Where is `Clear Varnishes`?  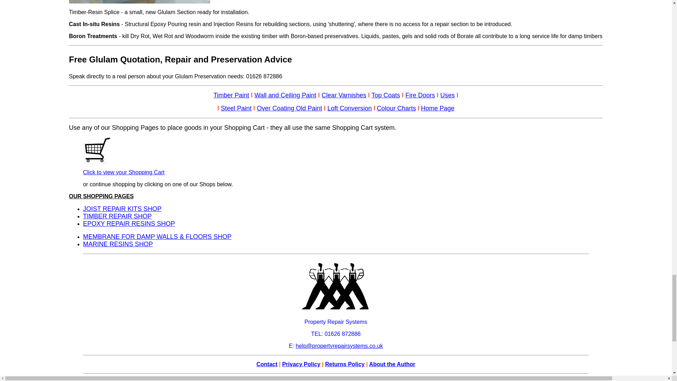 Clear Varnishes is located at coordinates (344, 95).